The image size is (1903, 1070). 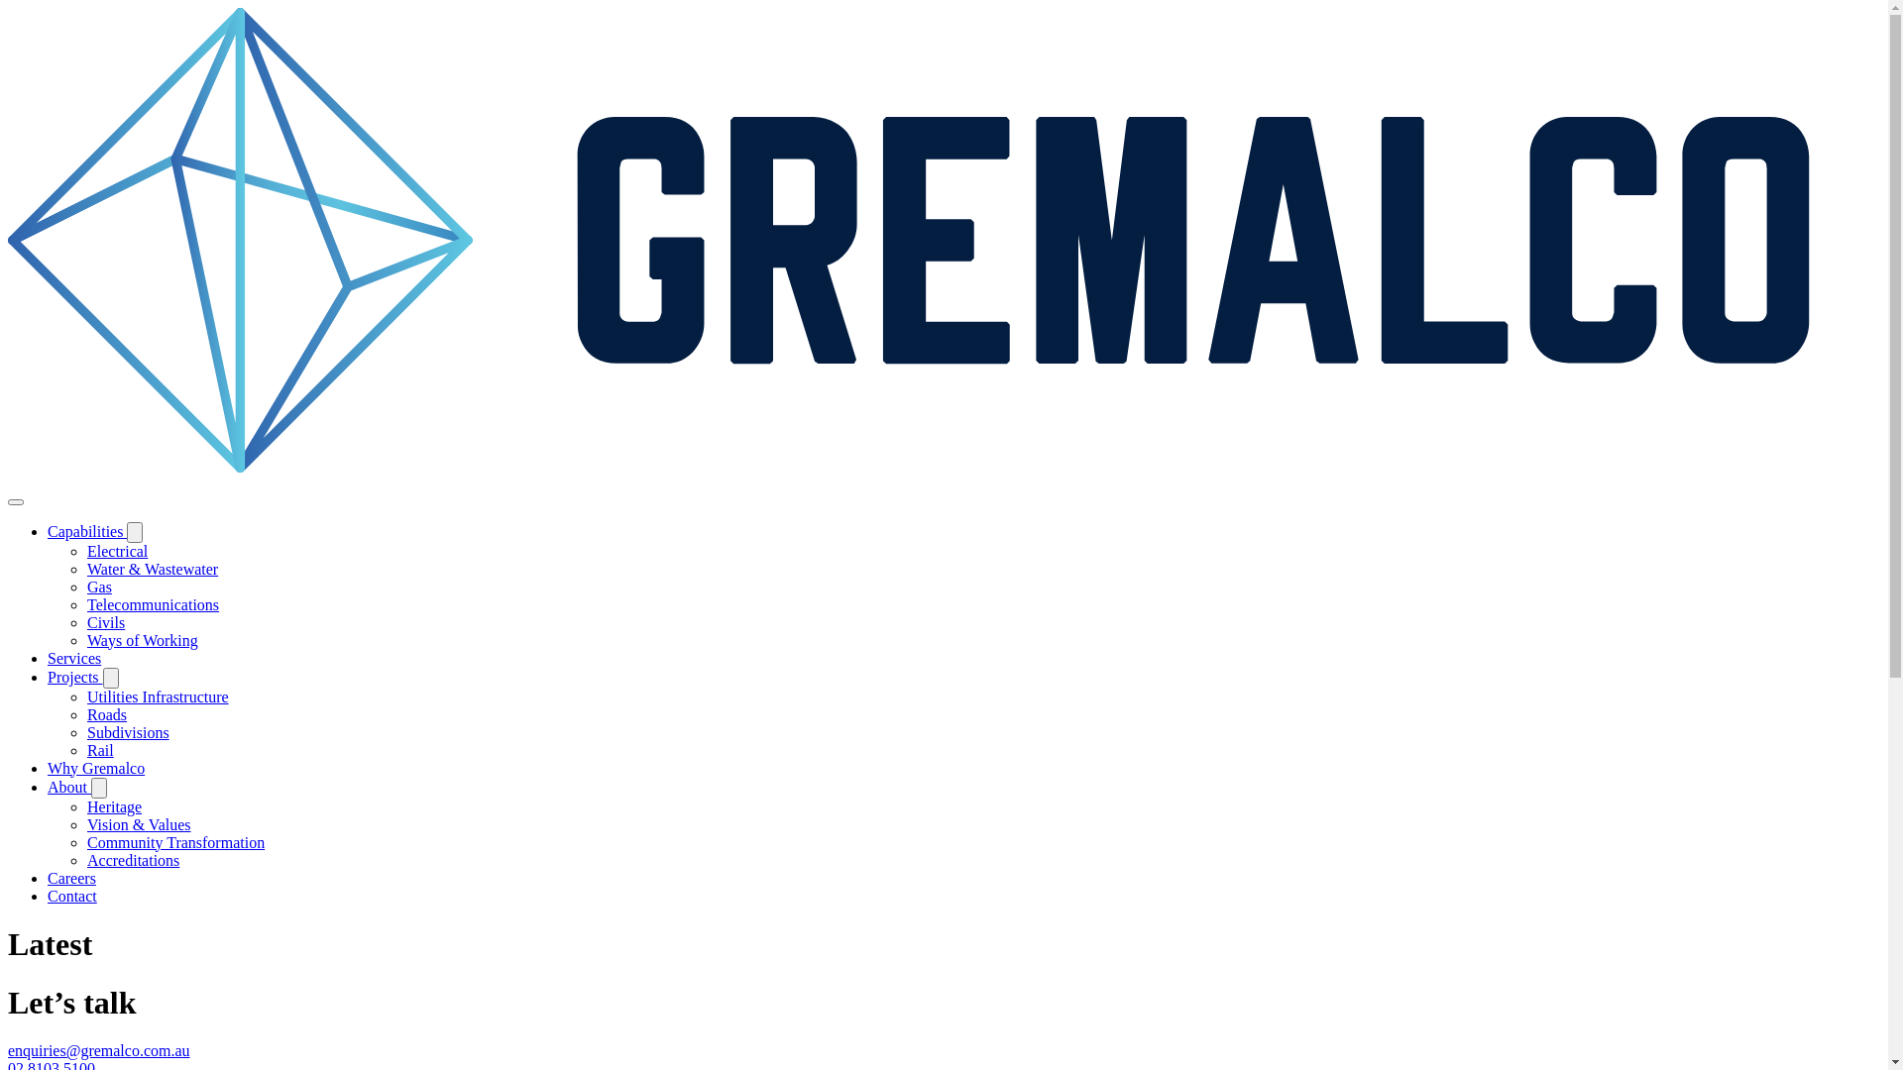 What do you see at coordinates (99, 587) in the screenshot?
I see `Gas` at bounding box center [99, 587].